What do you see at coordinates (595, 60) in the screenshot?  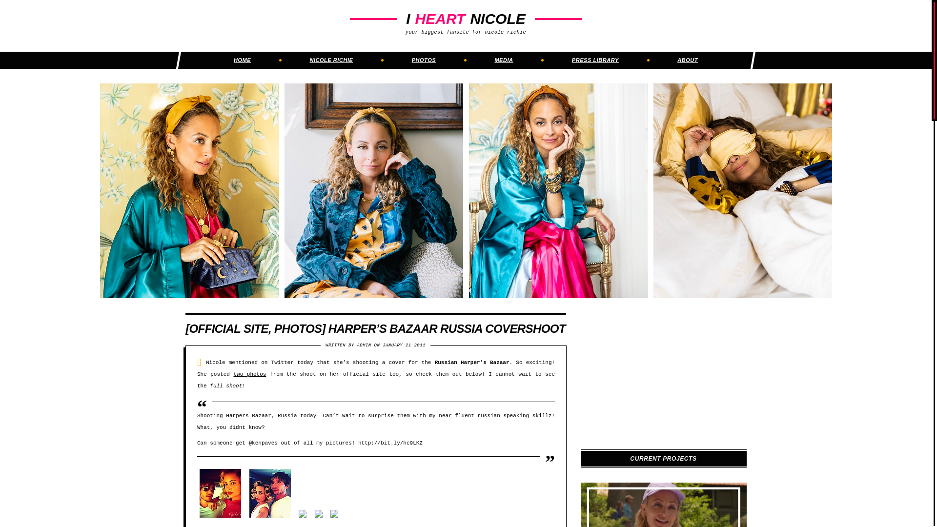 I see `PRESS LIBRARY` at bounding box center [595, 60].